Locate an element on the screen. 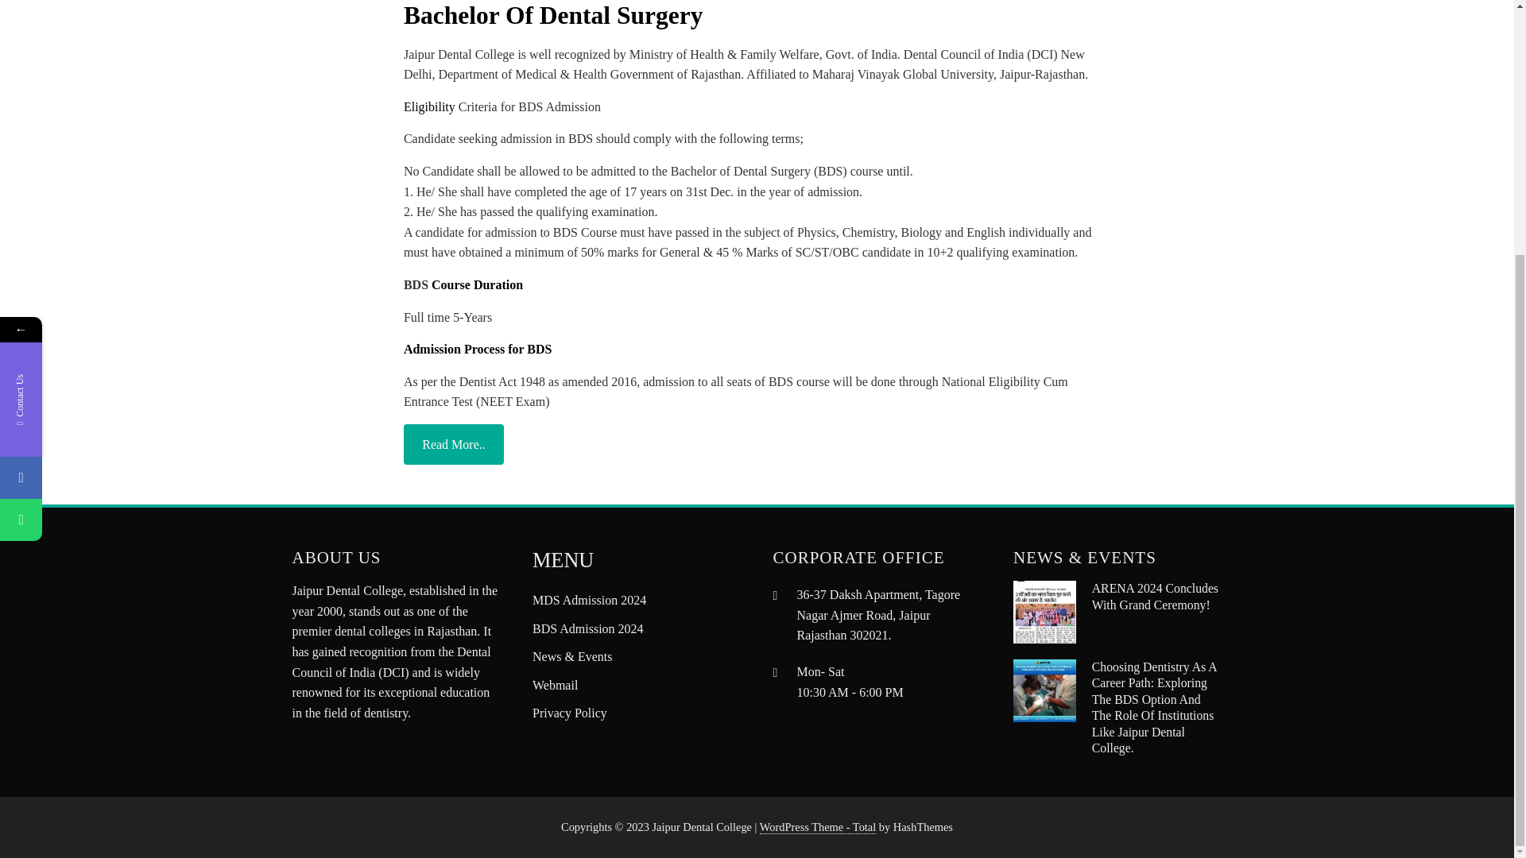  Eligibility is located at coordinates (429, 106).